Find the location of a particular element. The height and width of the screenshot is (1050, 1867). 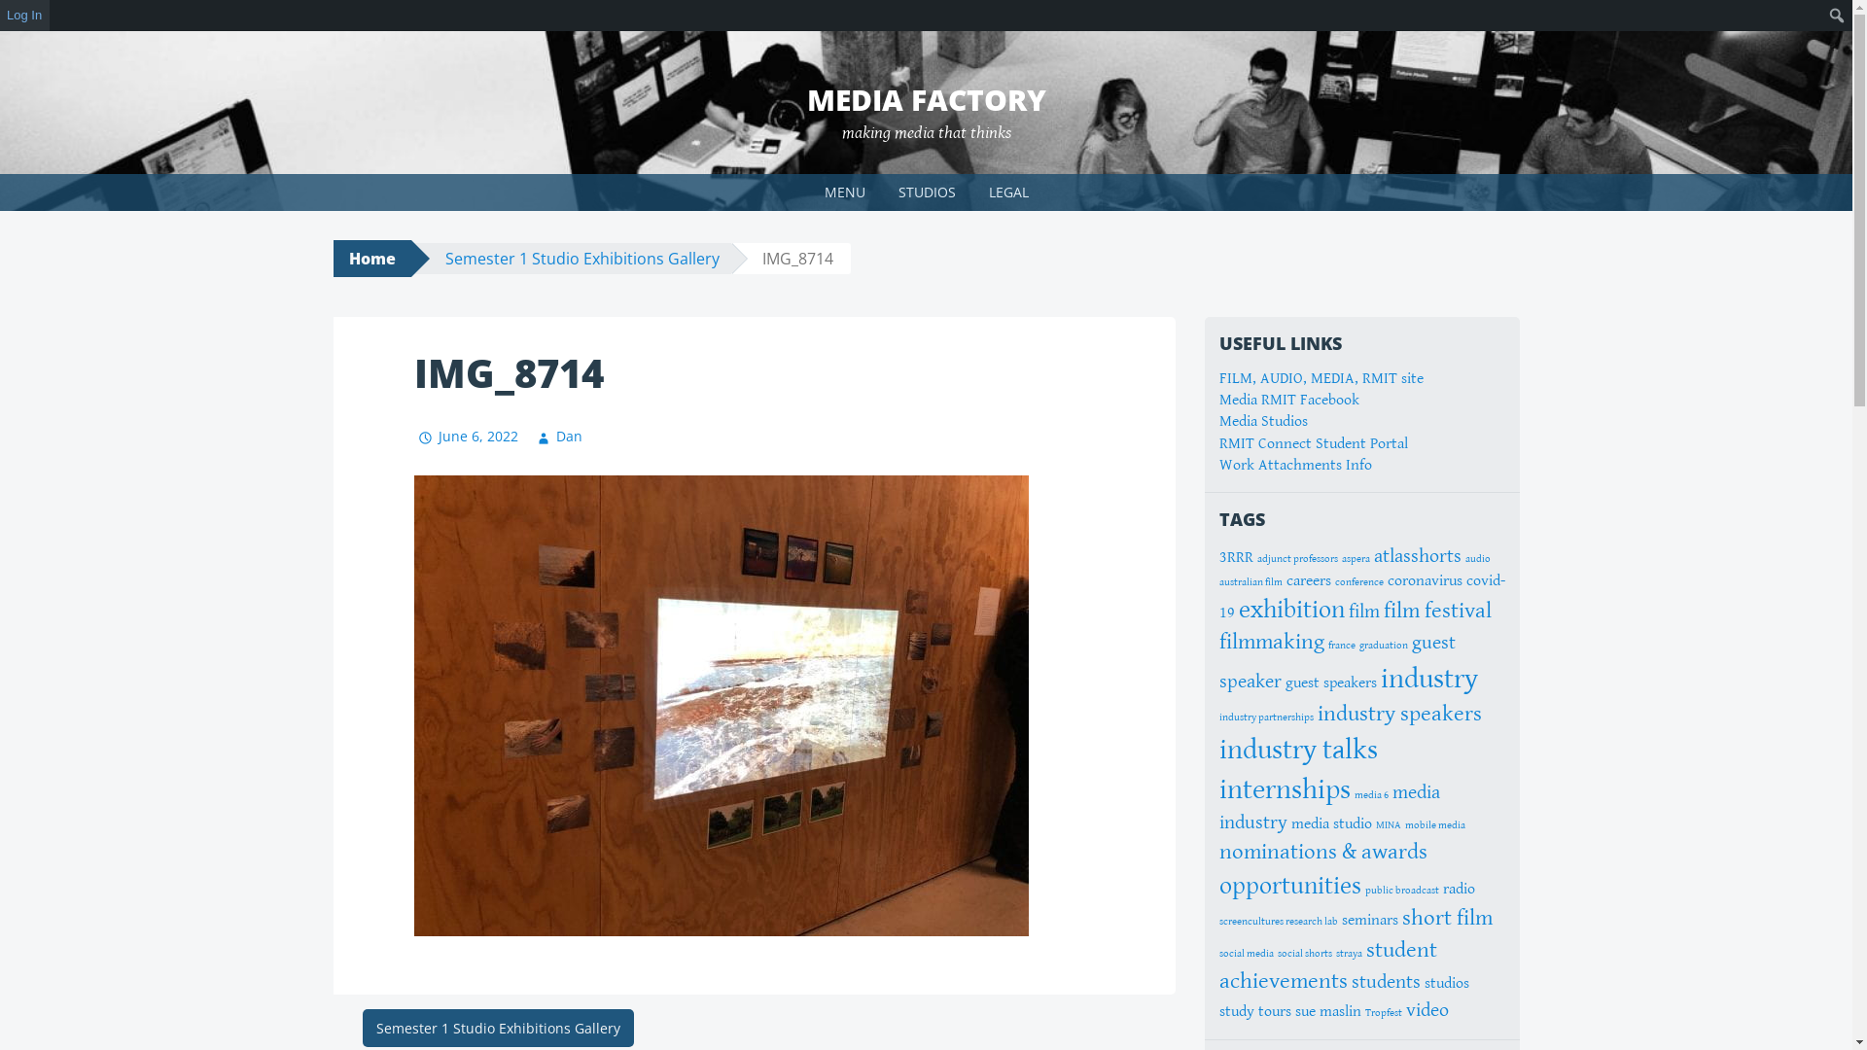

students is located at coordinates (1387, 982).